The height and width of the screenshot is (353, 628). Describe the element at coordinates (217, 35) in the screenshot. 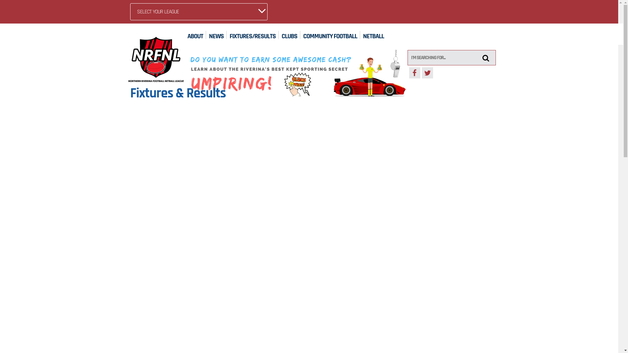

I see `NEWS` at that location.